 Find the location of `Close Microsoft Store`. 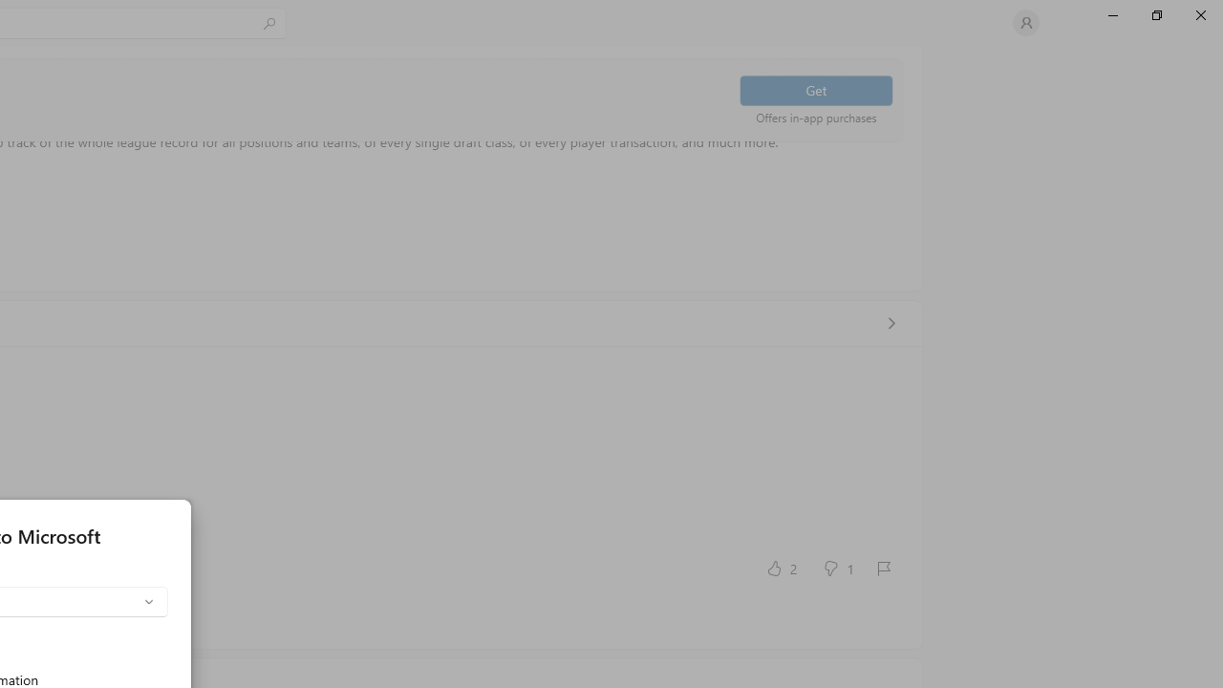

Close Microsoft Store is located at coordinates (1200, 15).